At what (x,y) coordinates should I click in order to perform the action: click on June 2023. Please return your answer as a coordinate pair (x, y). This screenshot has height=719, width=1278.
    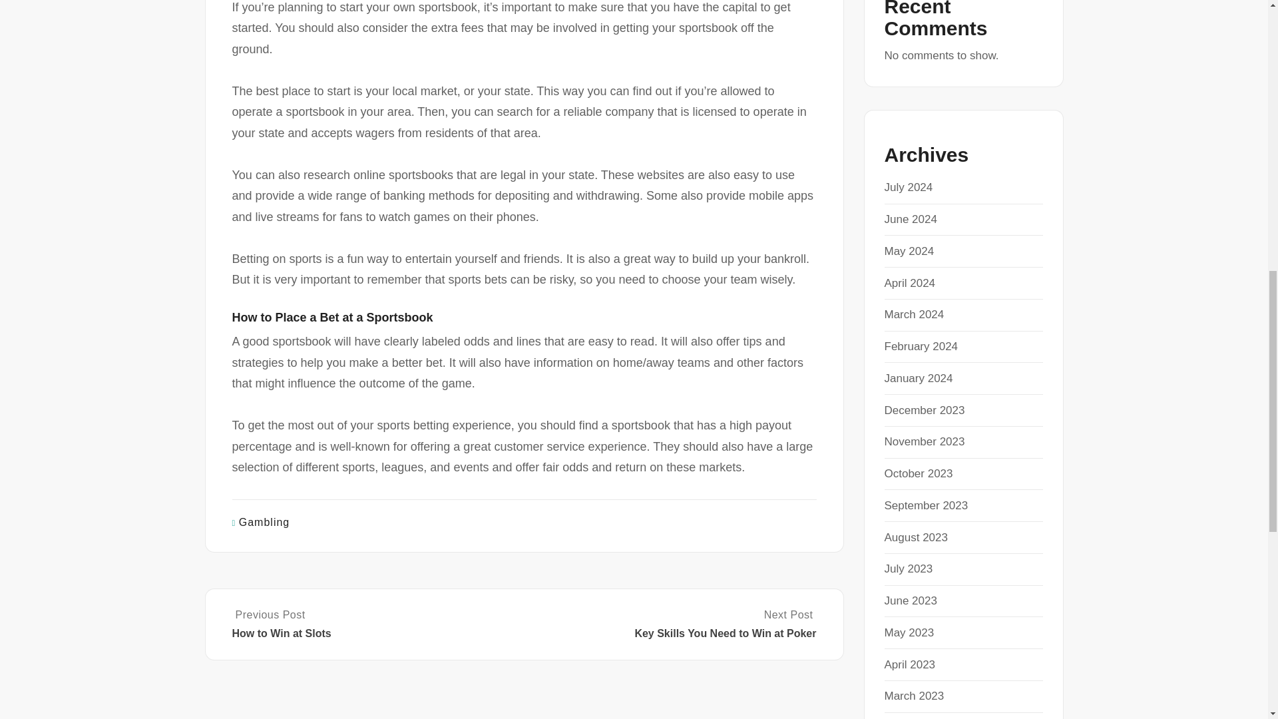
    Looking at the image, I should click on (911, 600).